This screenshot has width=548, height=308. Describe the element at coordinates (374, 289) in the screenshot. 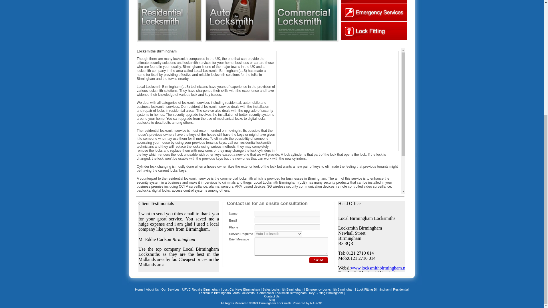

I see `Lock Fitting Birmingham` at that location.